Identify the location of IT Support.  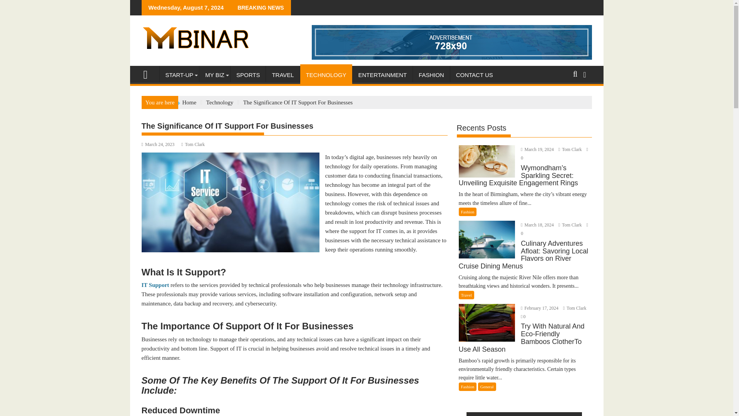
(155, 285).